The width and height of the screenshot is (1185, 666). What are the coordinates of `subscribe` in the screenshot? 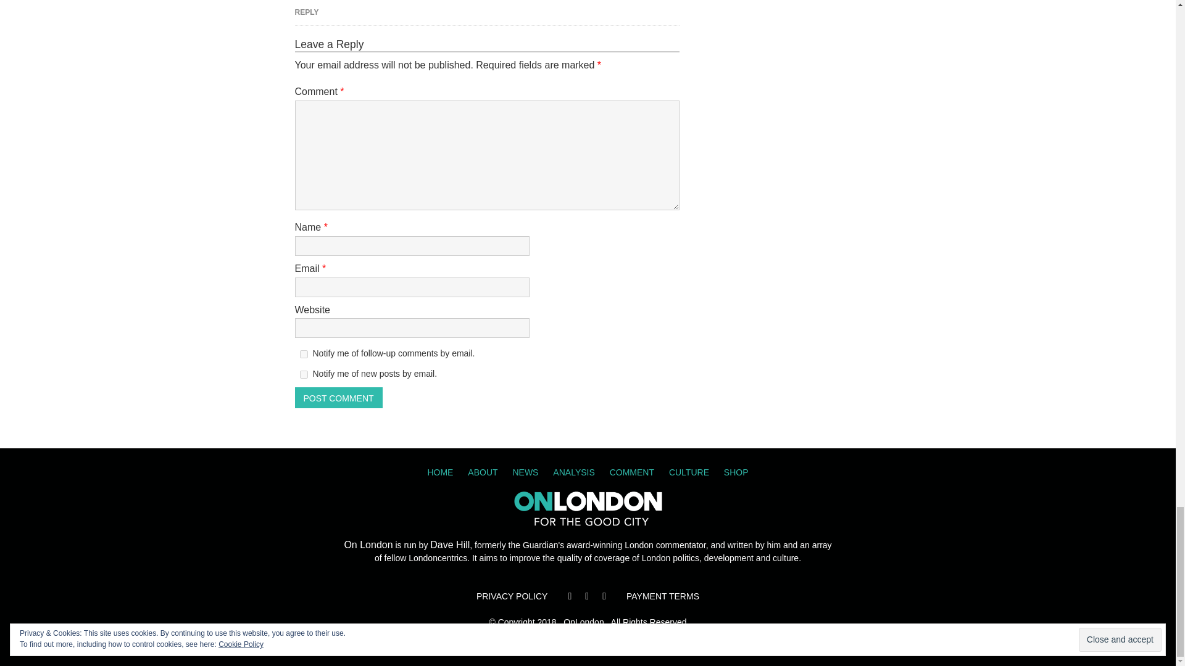 It's located at (304, 354).